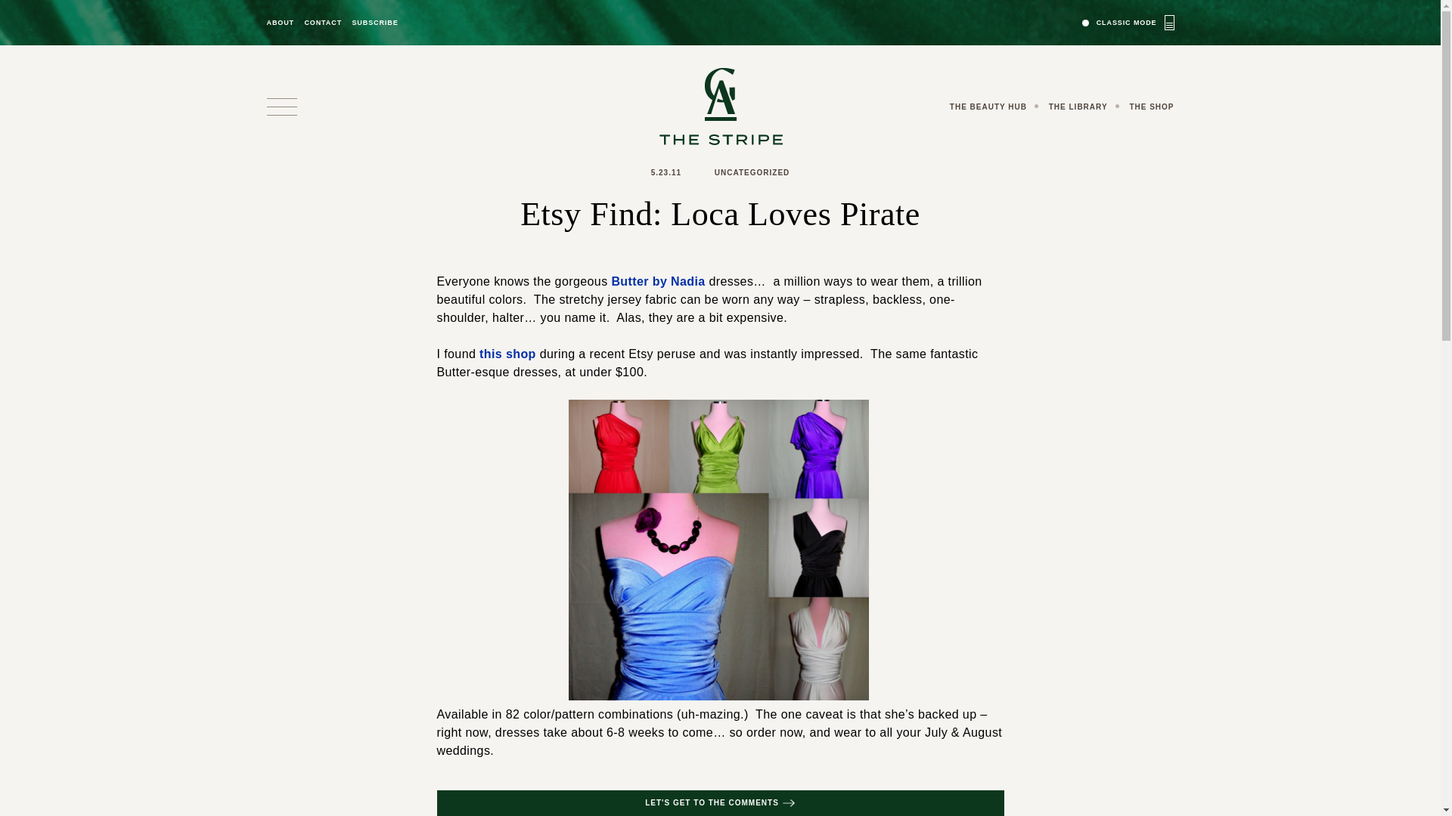  I want to click on SUBSCRIBE, so click(374, 23).